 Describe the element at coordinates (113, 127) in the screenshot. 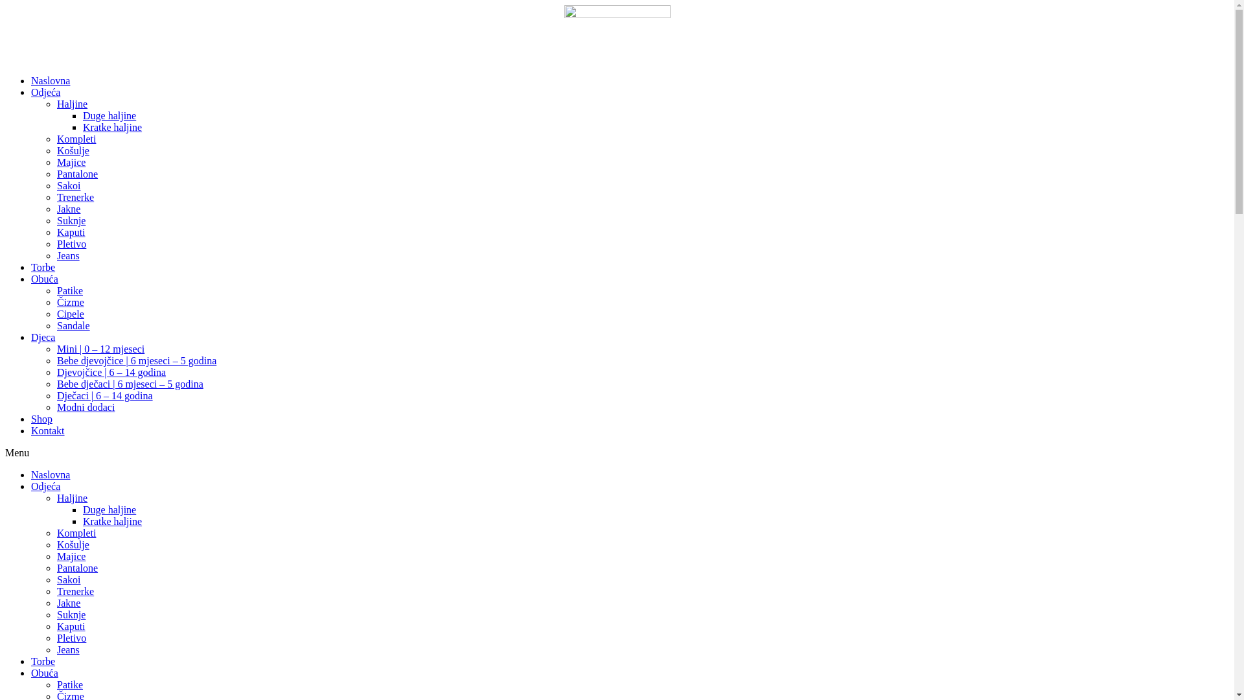

I see `Kratke haljine` at that location.